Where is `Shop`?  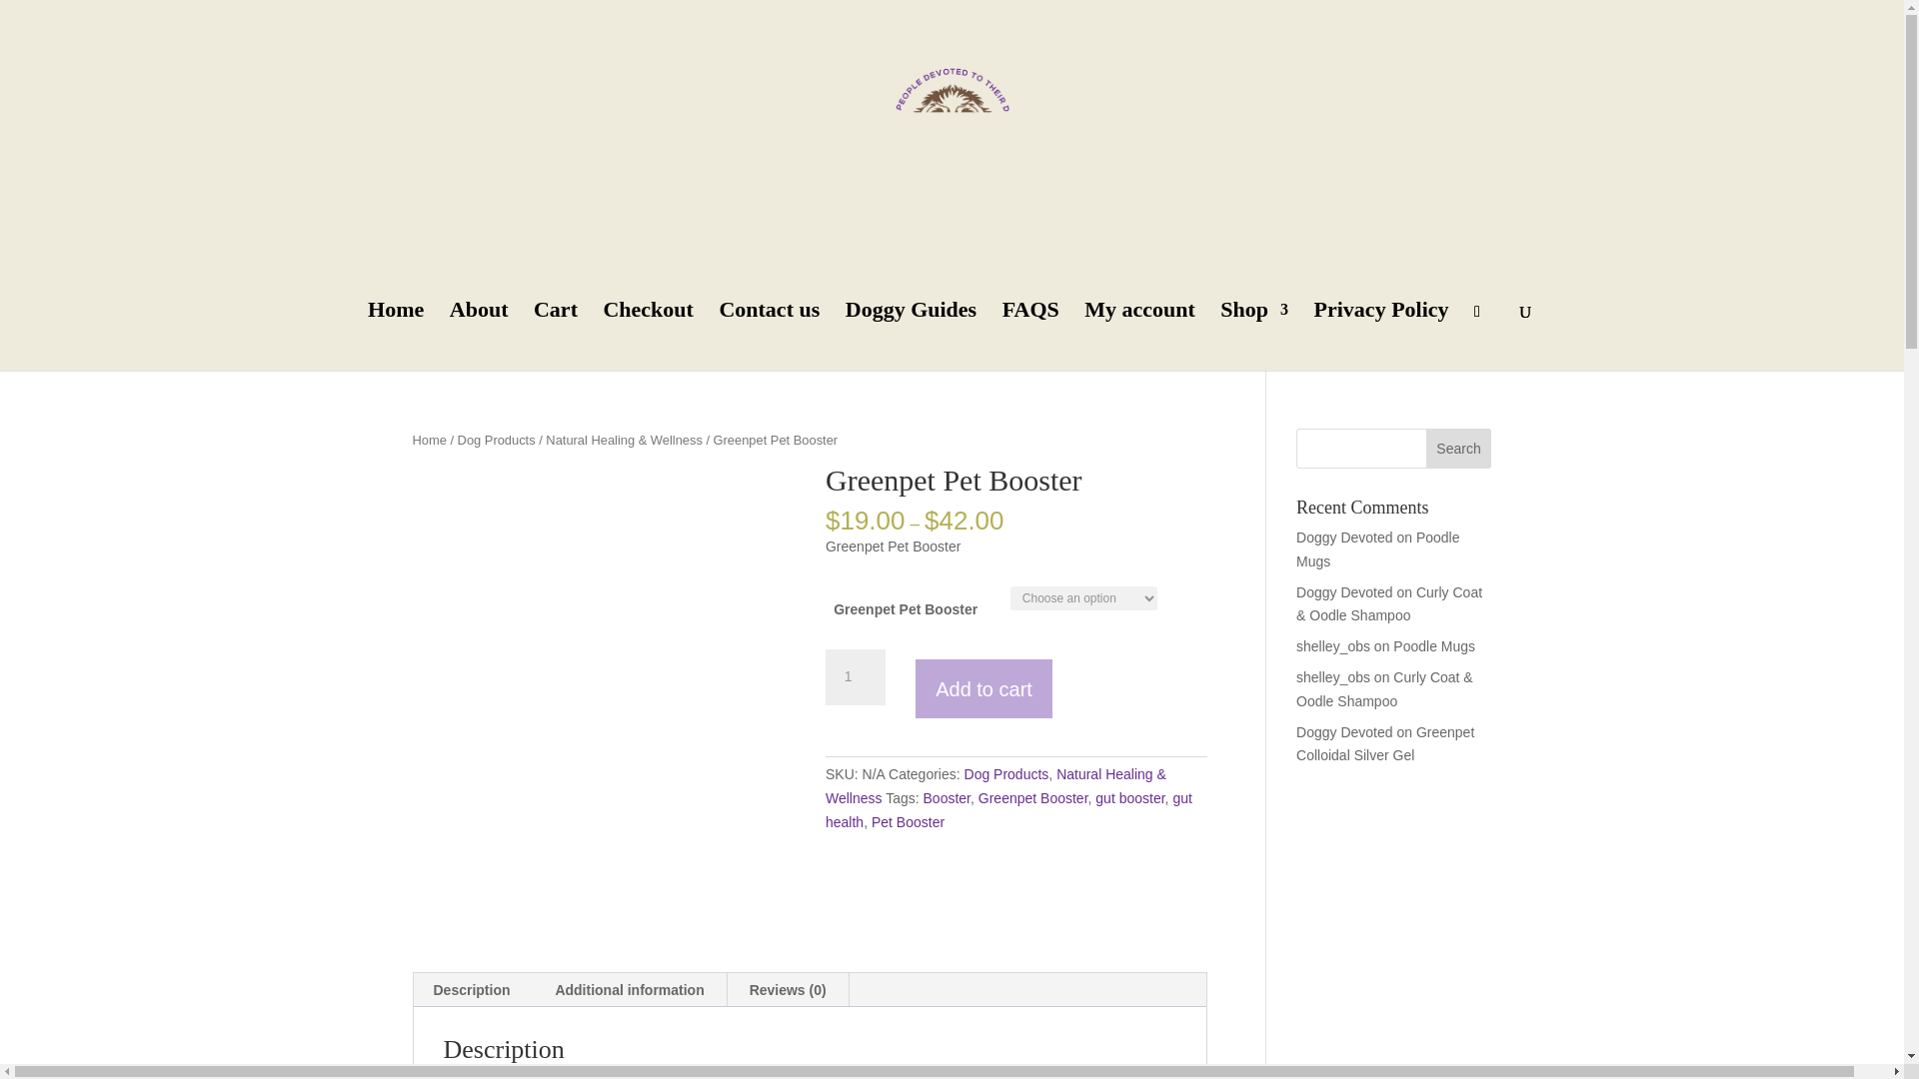
Shop is located at coordinates (1253, 337).